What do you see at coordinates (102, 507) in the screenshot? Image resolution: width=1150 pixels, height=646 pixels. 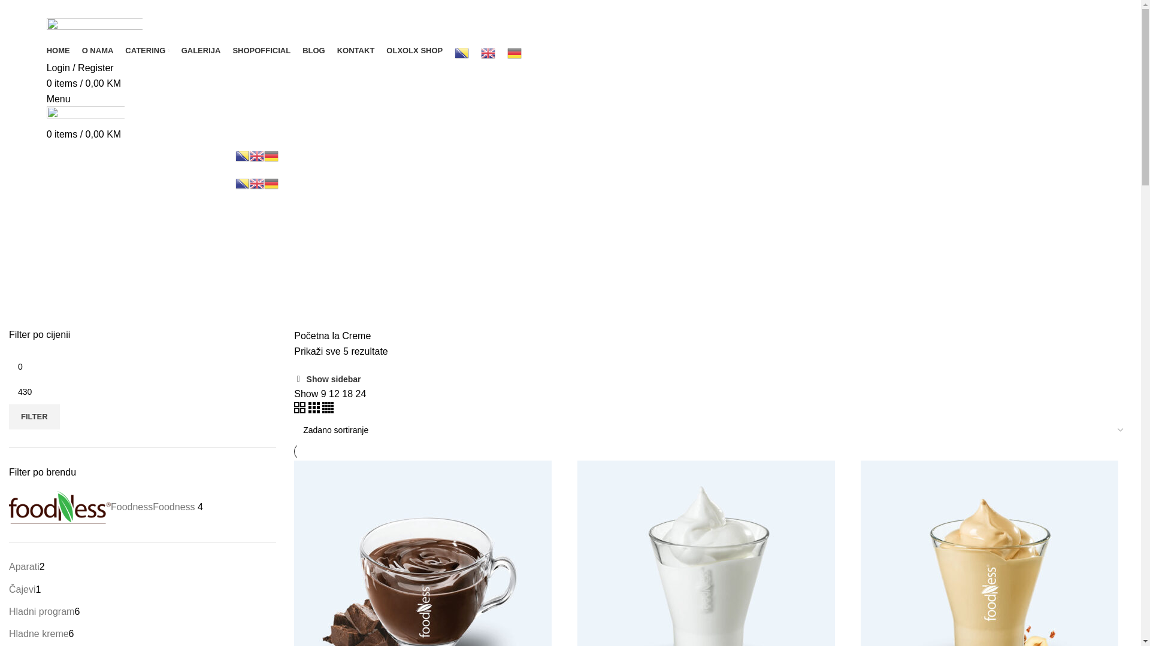 I see `FoodnessFoodness` at bounding box center [102, 507].